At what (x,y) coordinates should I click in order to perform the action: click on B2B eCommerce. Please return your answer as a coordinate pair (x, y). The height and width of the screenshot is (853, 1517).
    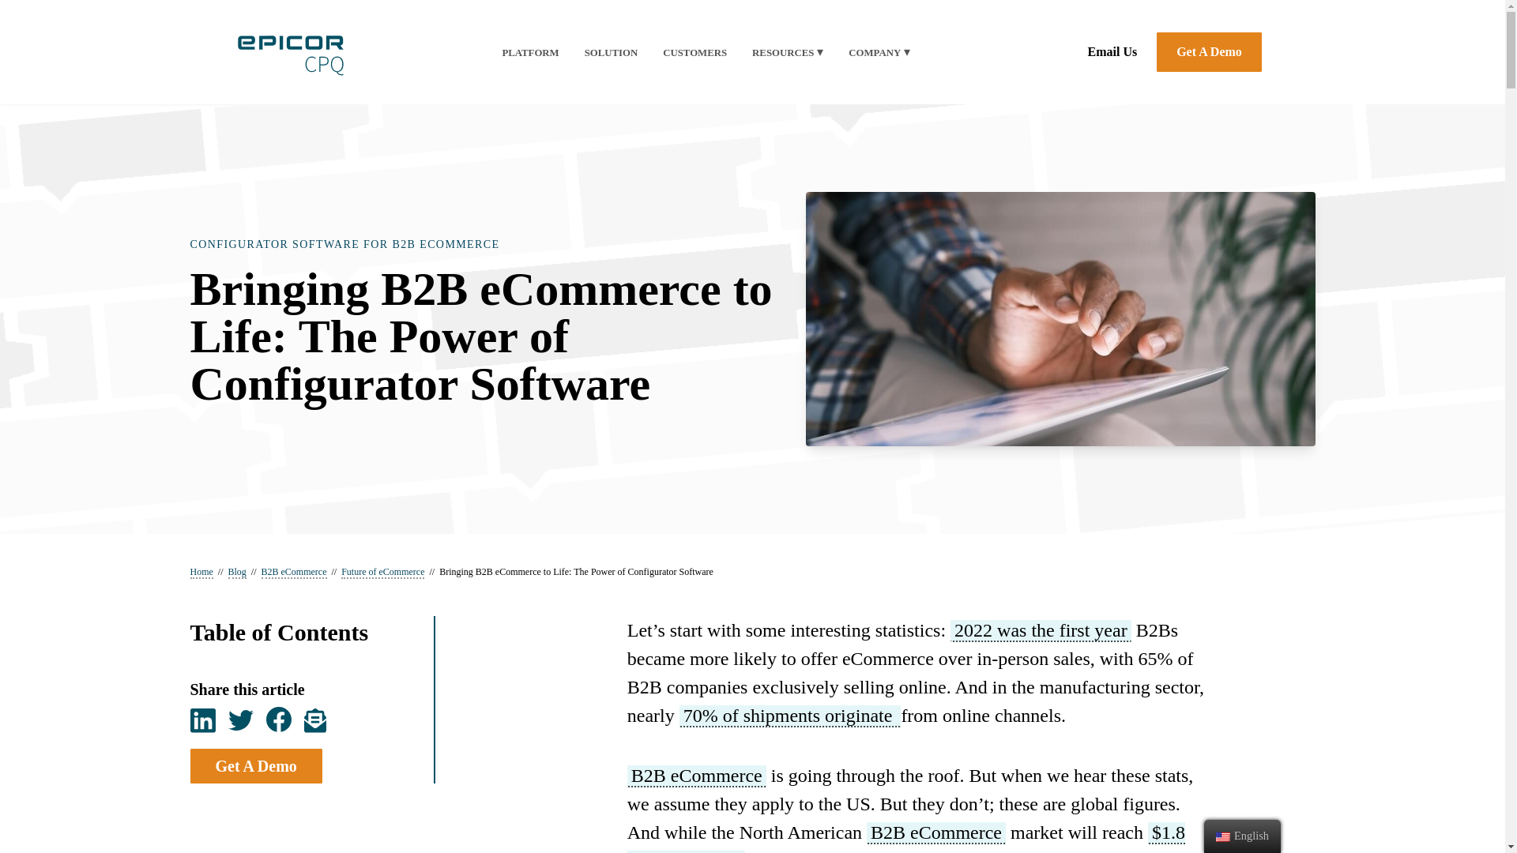
    Looking at the image, I should click on (697, 776).